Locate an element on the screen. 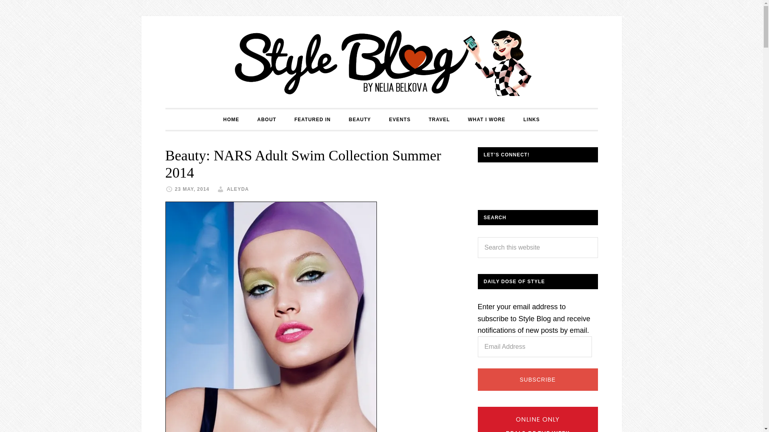  EVENTS is located at coordinates (399, 120).